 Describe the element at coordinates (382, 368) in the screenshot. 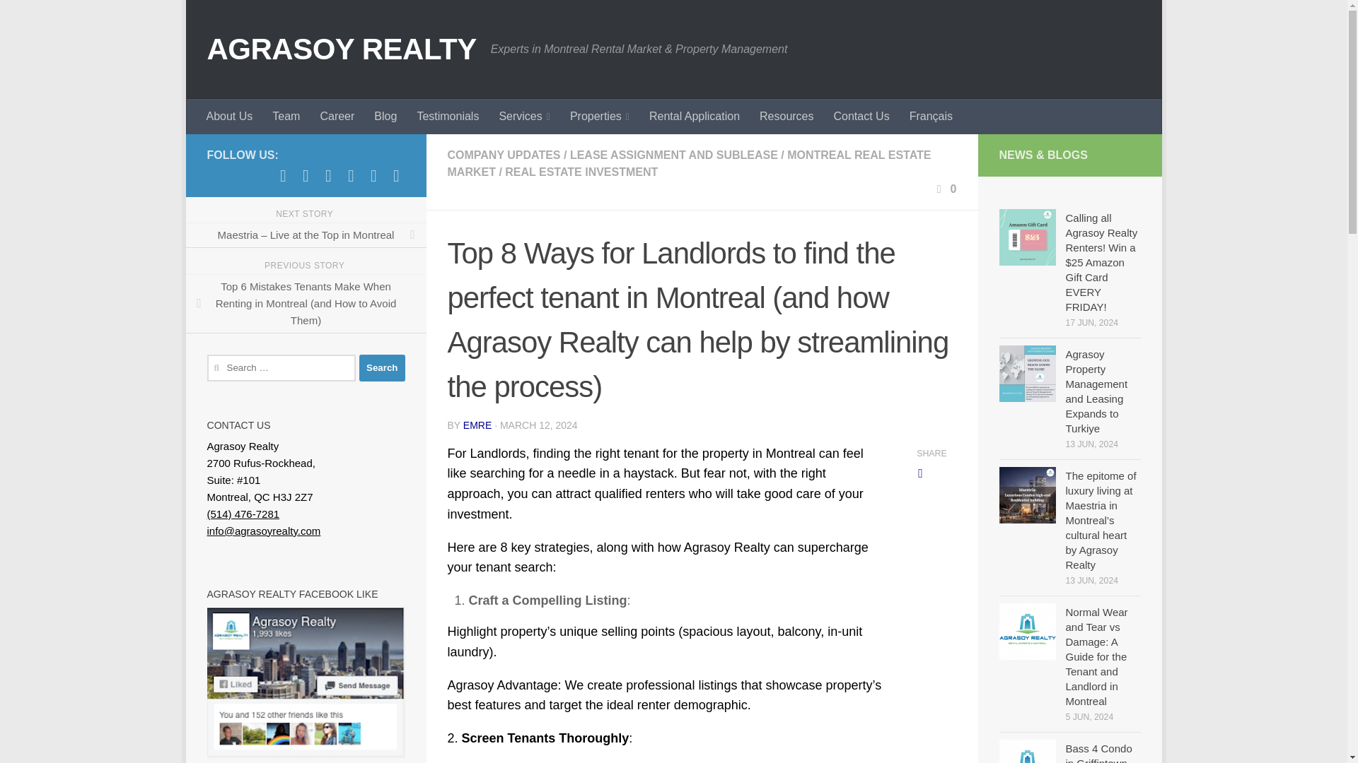

I see `Search` at that location.